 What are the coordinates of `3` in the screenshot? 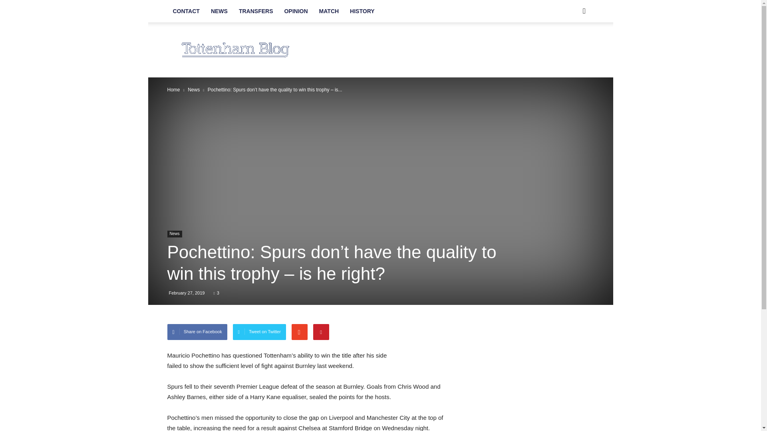 It's located at (216, 293).